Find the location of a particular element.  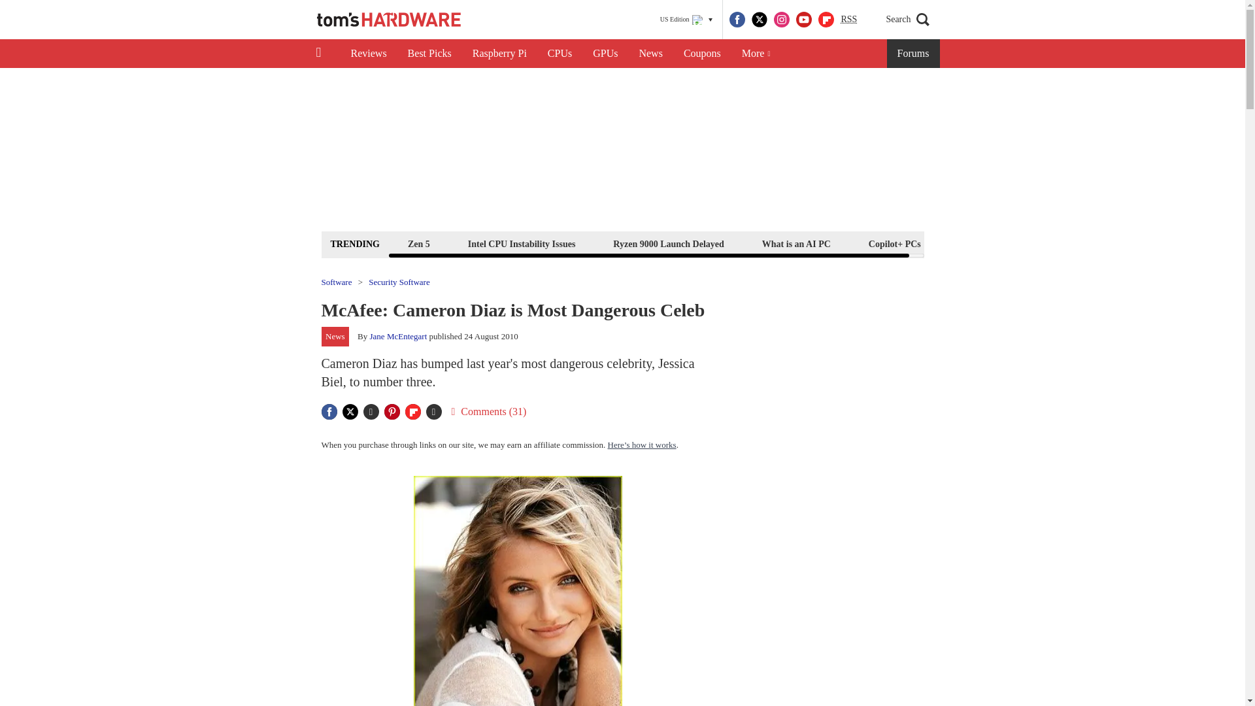

Zen 5 is located at coordinates (418, 243).